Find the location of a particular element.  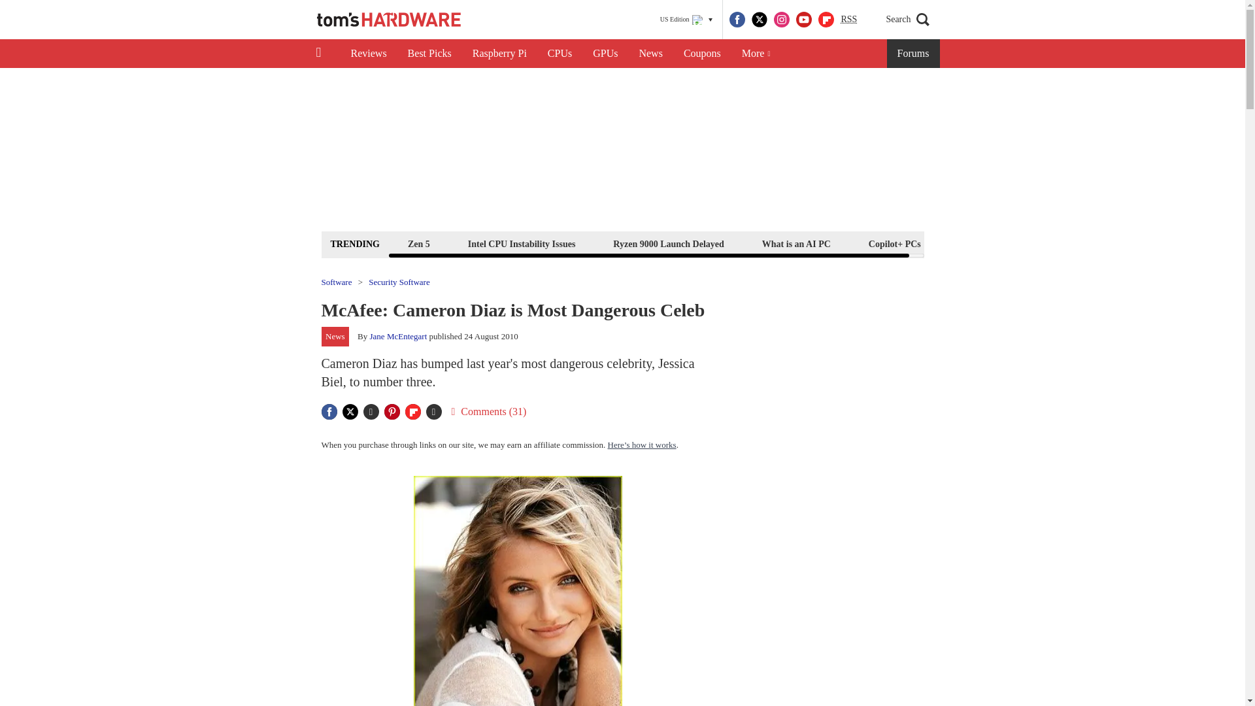

Zen 5 is located at coordinates (418, 243).